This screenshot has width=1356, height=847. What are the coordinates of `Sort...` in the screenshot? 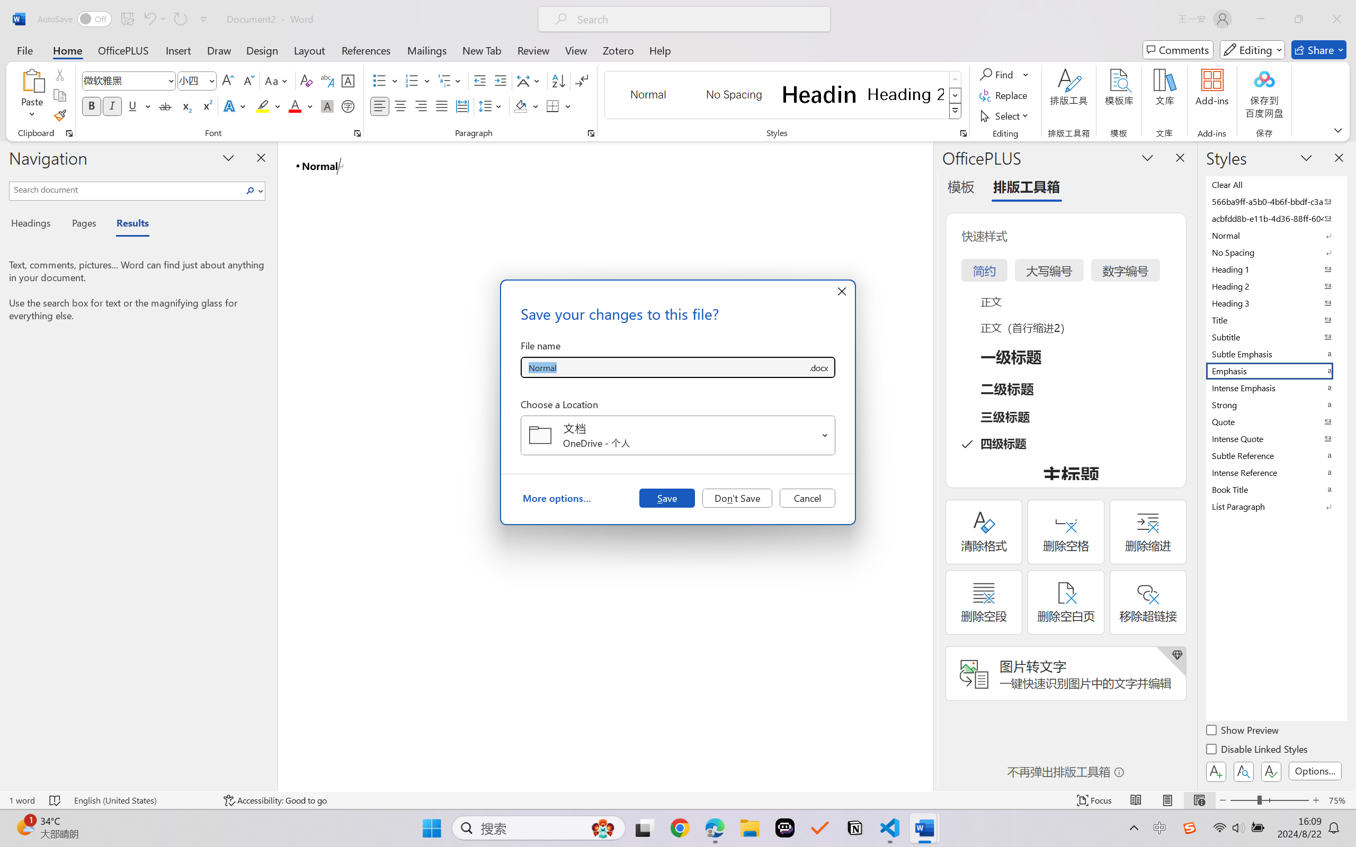 It's located at (558, 80).